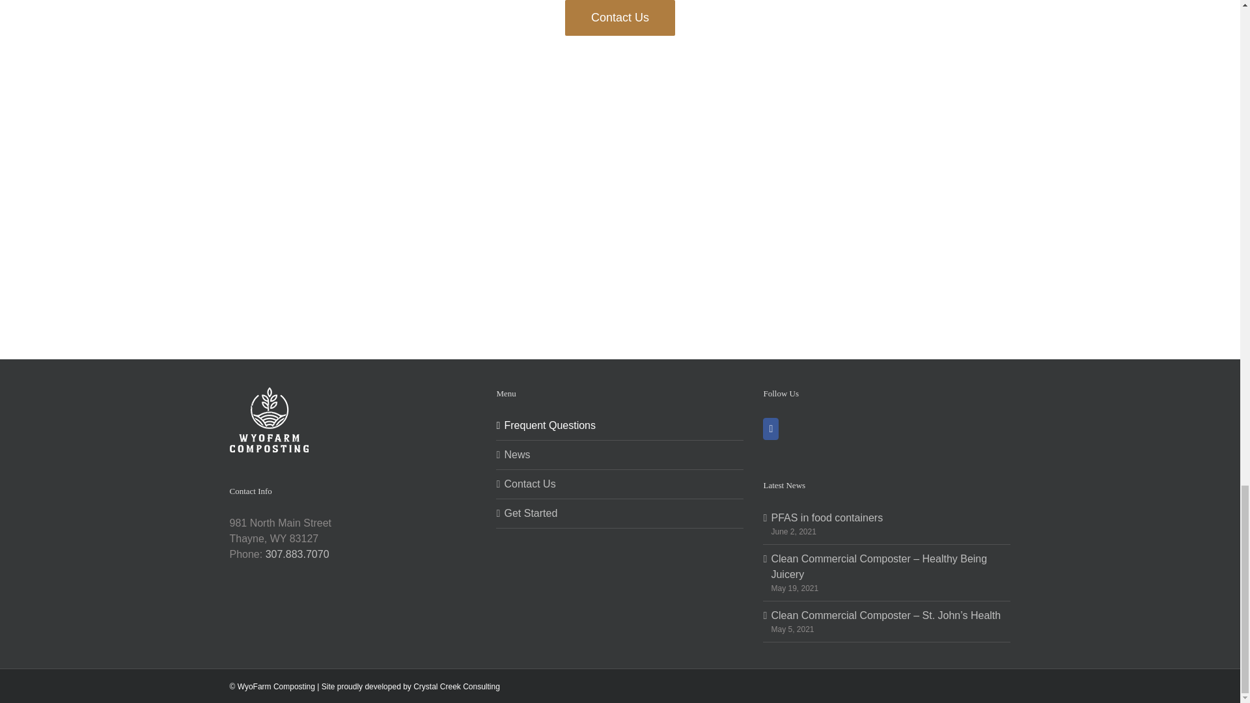  I want to click on Frequent Questions, so click(620, 426).